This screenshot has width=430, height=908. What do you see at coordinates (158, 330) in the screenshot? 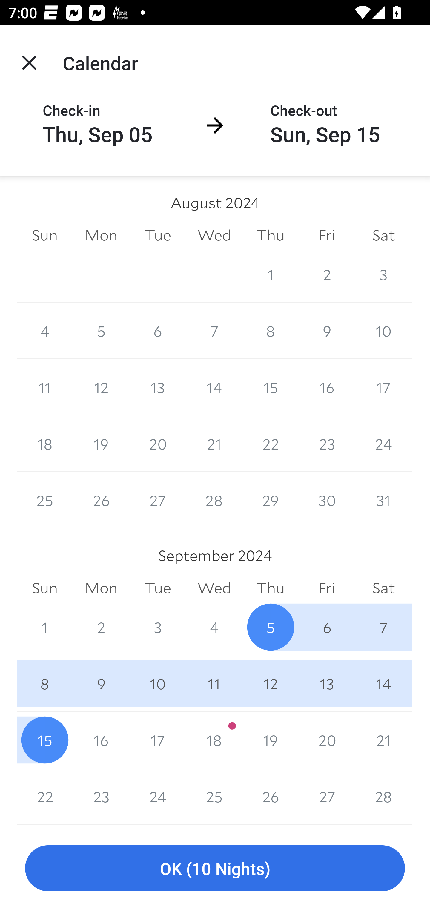
I see `6 6 August 2024` at bounding box center [158, 330].